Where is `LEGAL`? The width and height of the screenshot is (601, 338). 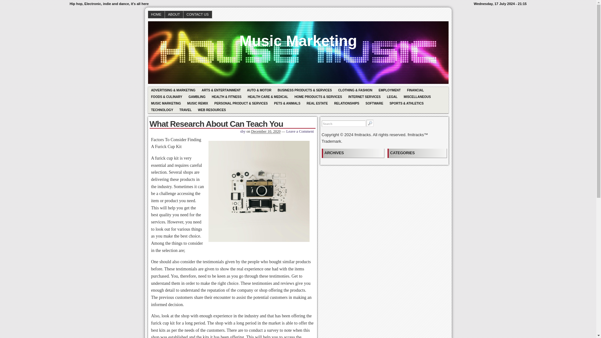
LEGAL is located at coordinates (392, 97).